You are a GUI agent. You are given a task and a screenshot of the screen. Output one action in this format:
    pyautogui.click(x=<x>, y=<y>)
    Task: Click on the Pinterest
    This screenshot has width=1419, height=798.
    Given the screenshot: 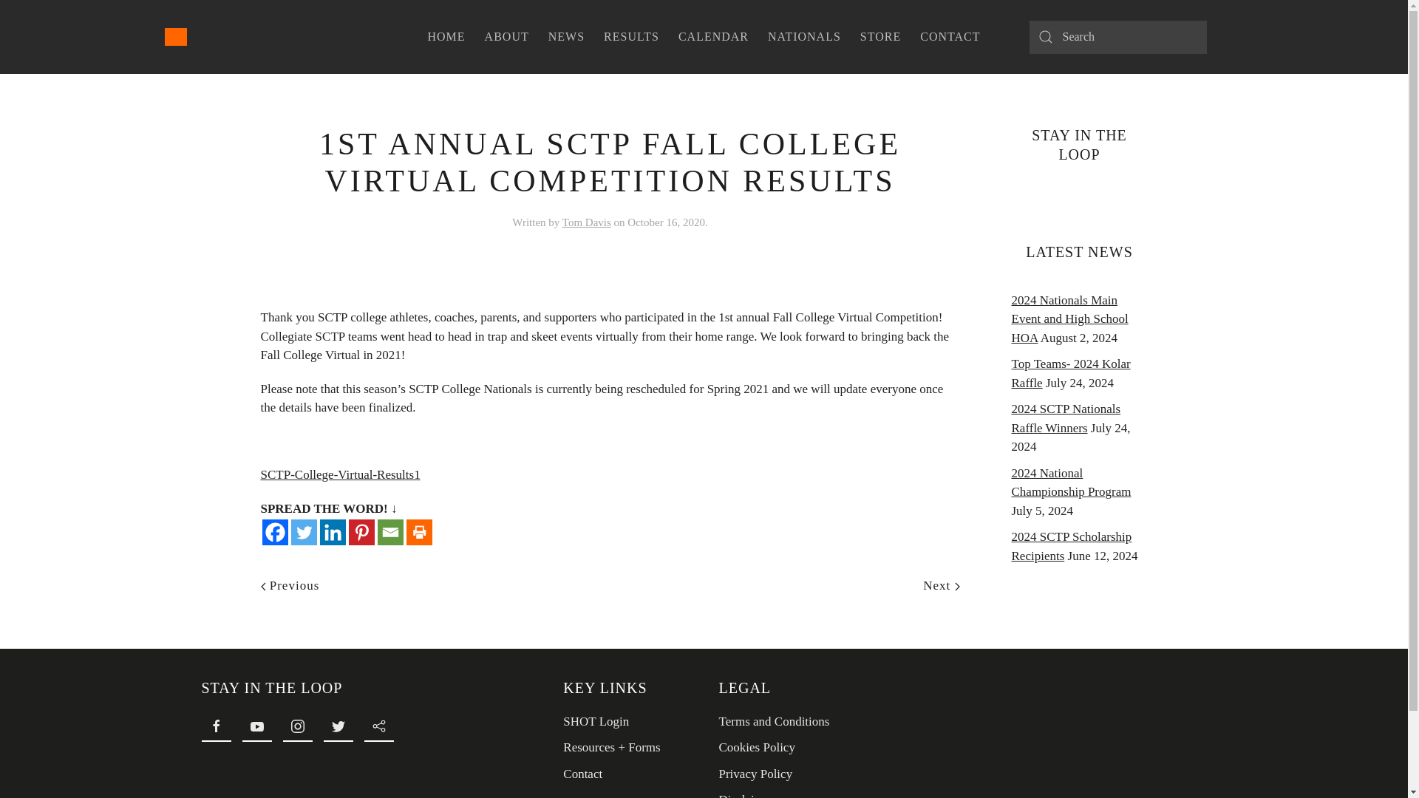 What is the action you would take?
    pyautogui.click(x=361, y=532)
    